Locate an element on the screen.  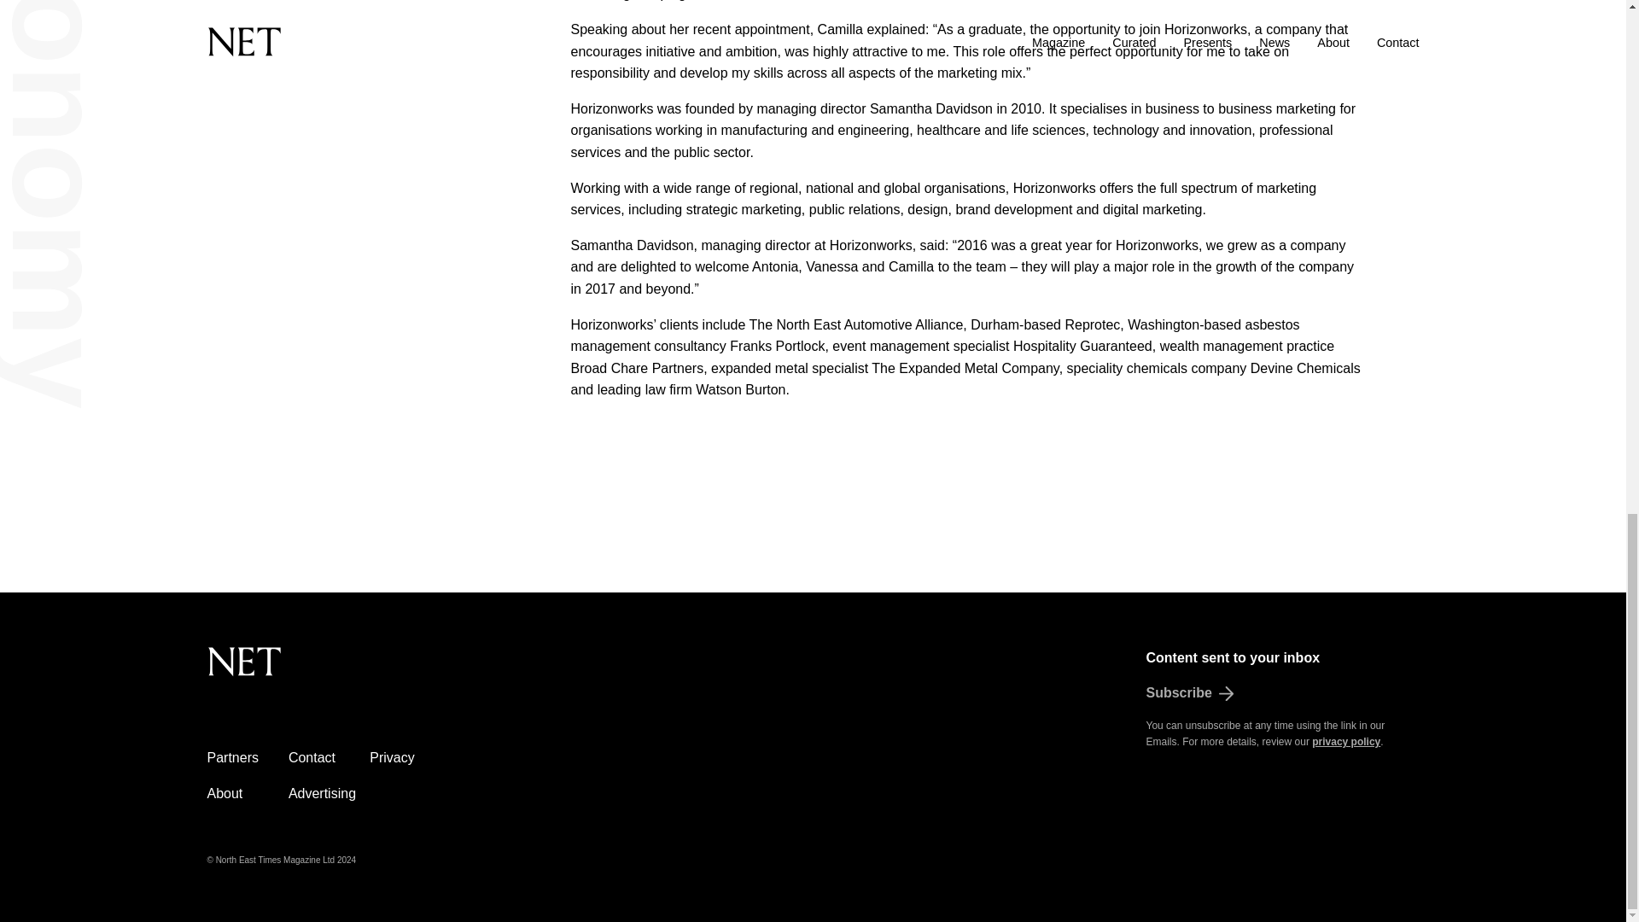
Subscribe is located at coordinates (1282, 693).